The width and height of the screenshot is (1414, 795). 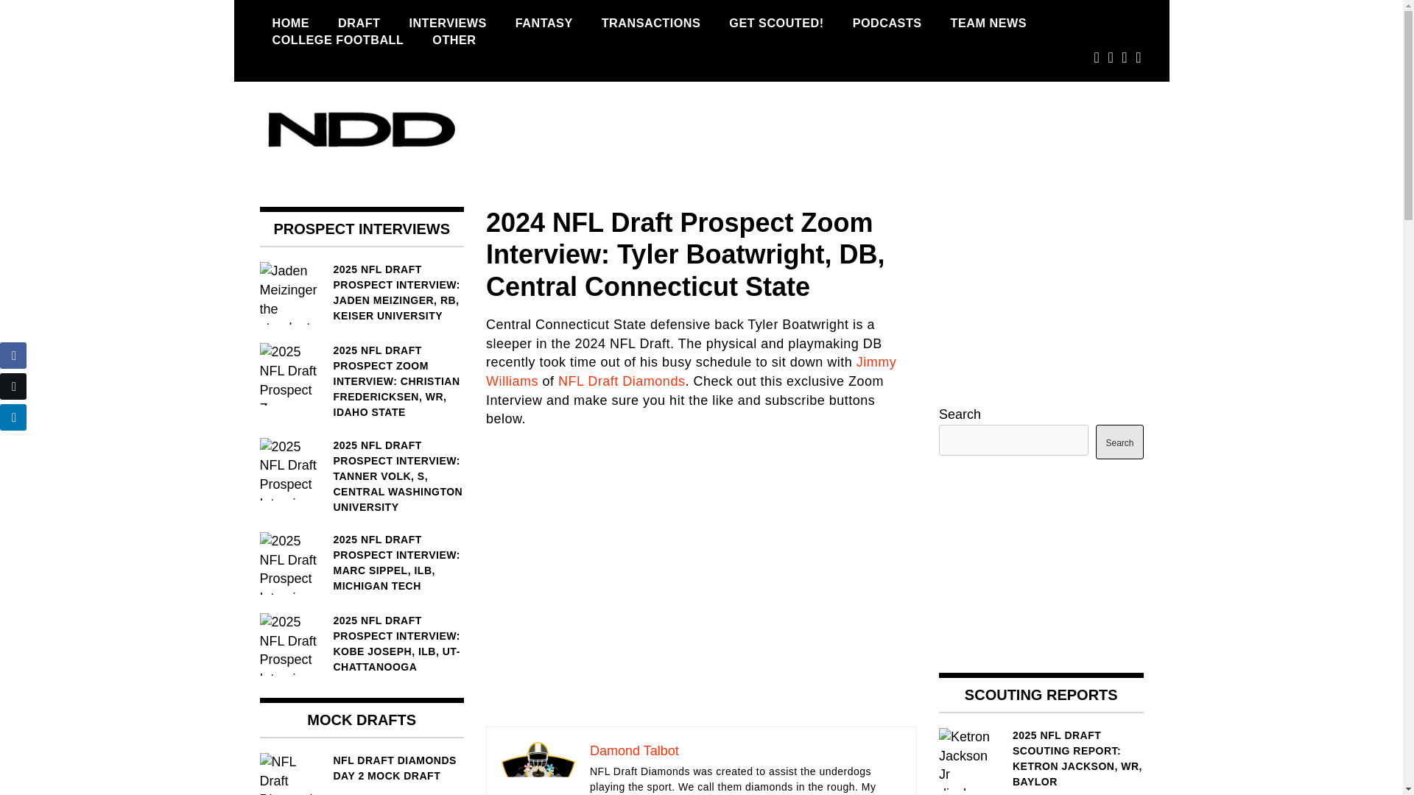 What do you see at coordinates (776, 23) in the screenshot?
I see `GET SCOUTED!` at bounding box center [776, 23].